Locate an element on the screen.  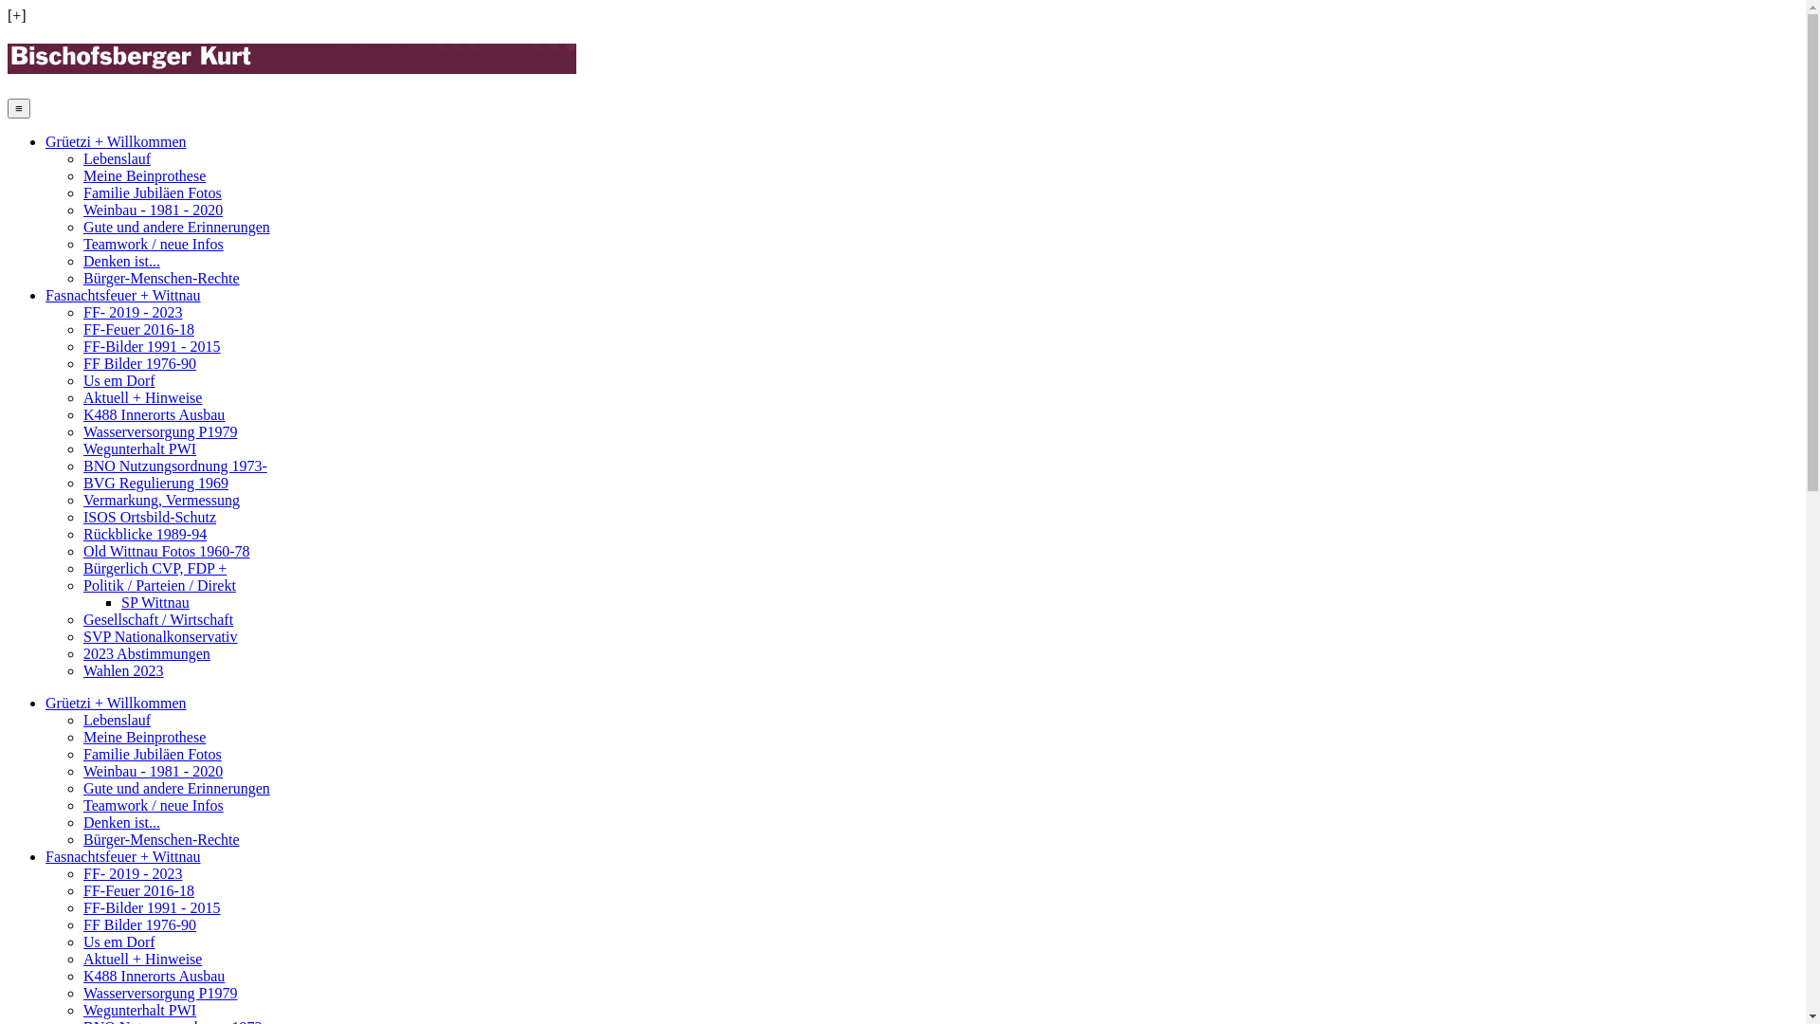
FF-Bilder 1991 - 2015 is located at coordinates (152, 346).